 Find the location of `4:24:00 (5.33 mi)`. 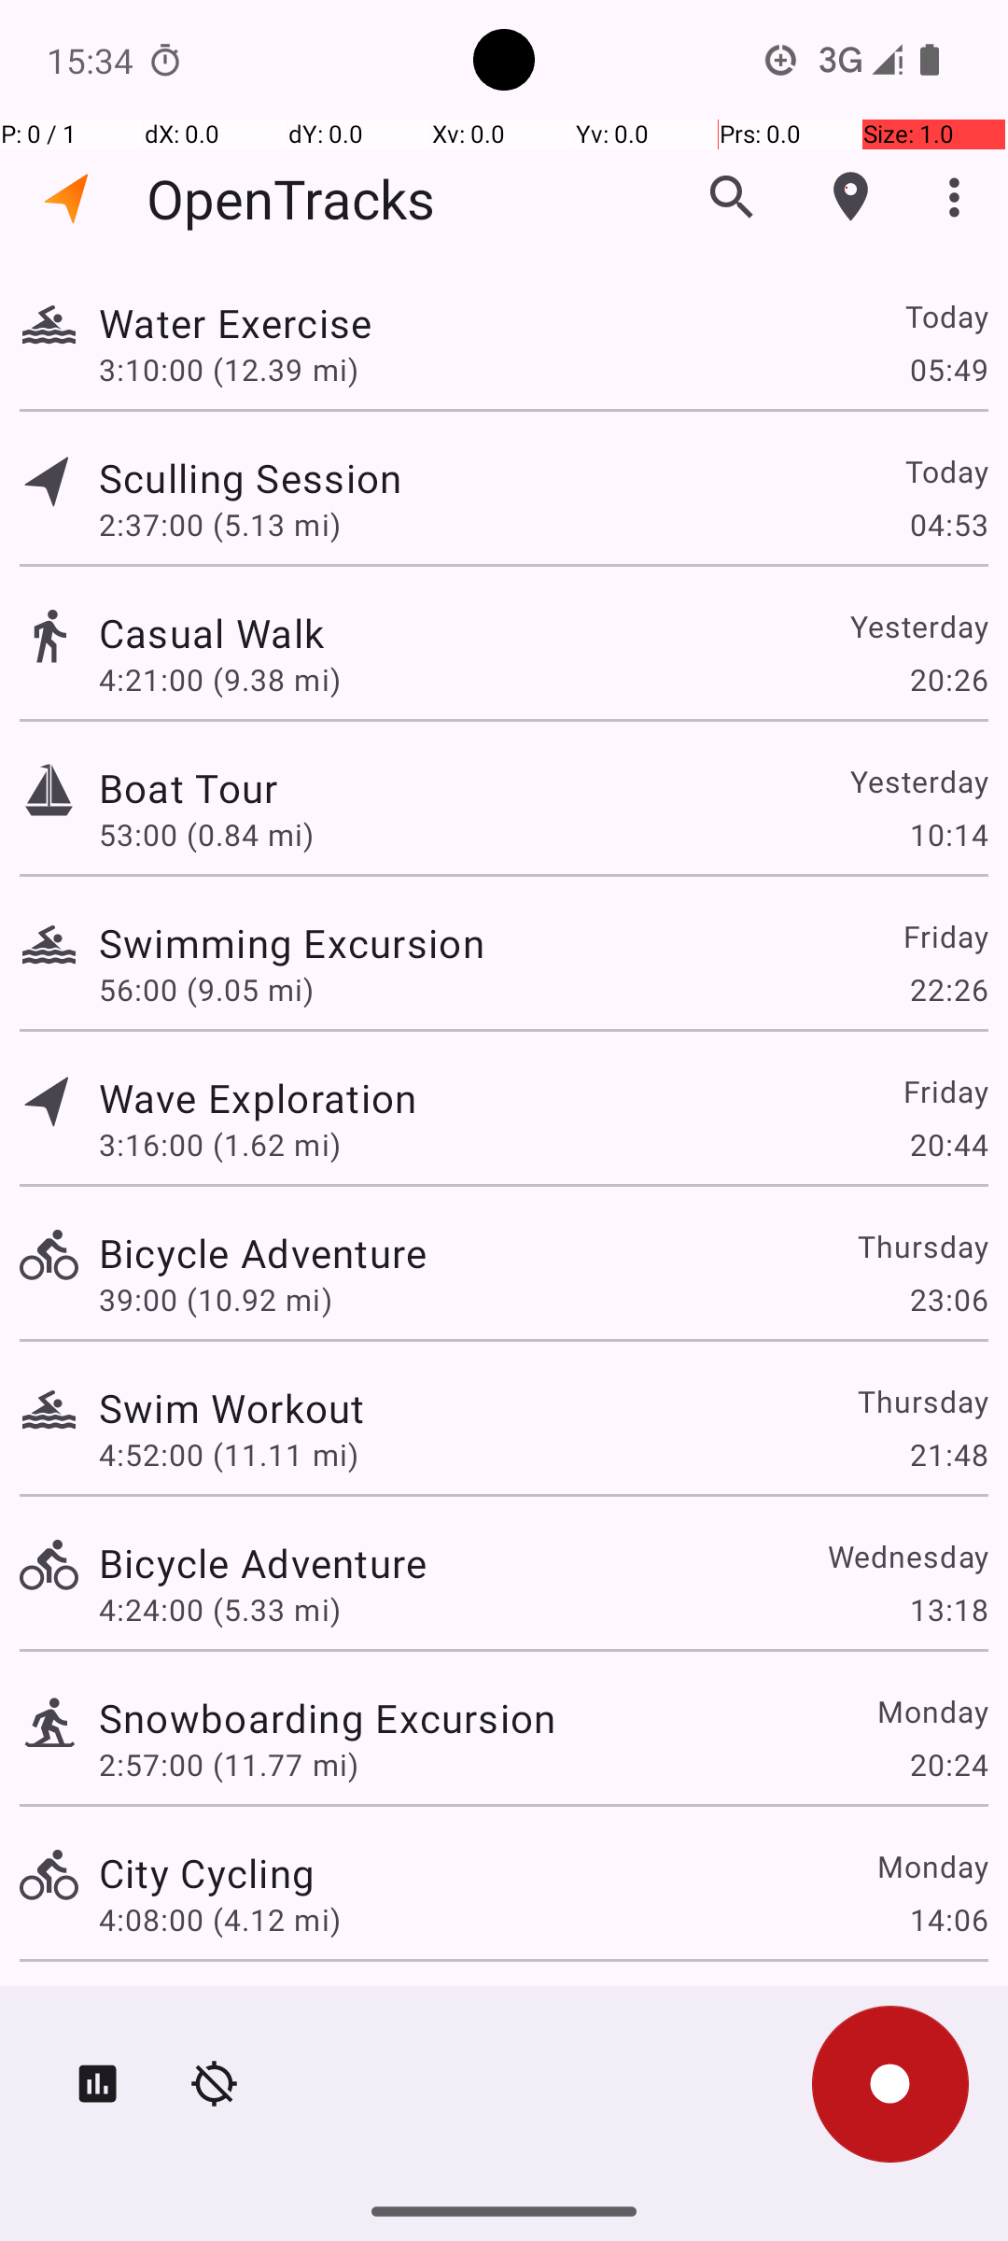

4:24:00 (5.33 mi) is located at coordinates (220, 1609).